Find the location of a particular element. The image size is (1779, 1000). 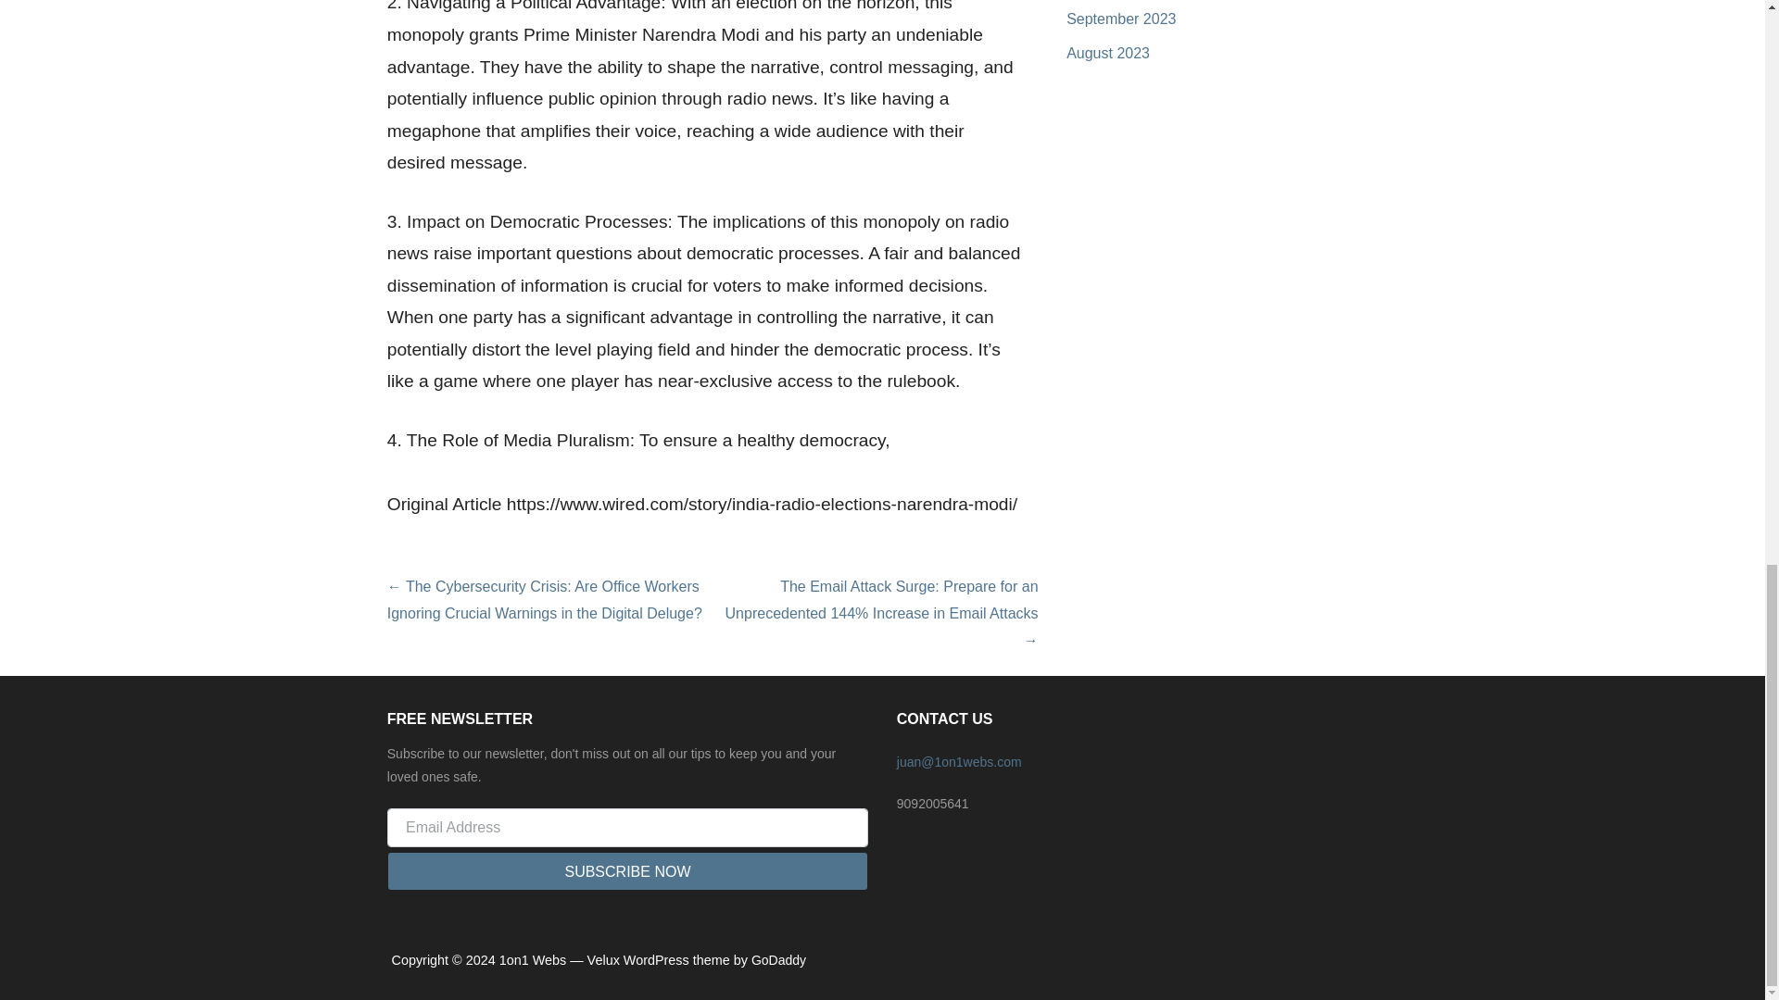

September 2023 is located at coordinates (1121, 19).